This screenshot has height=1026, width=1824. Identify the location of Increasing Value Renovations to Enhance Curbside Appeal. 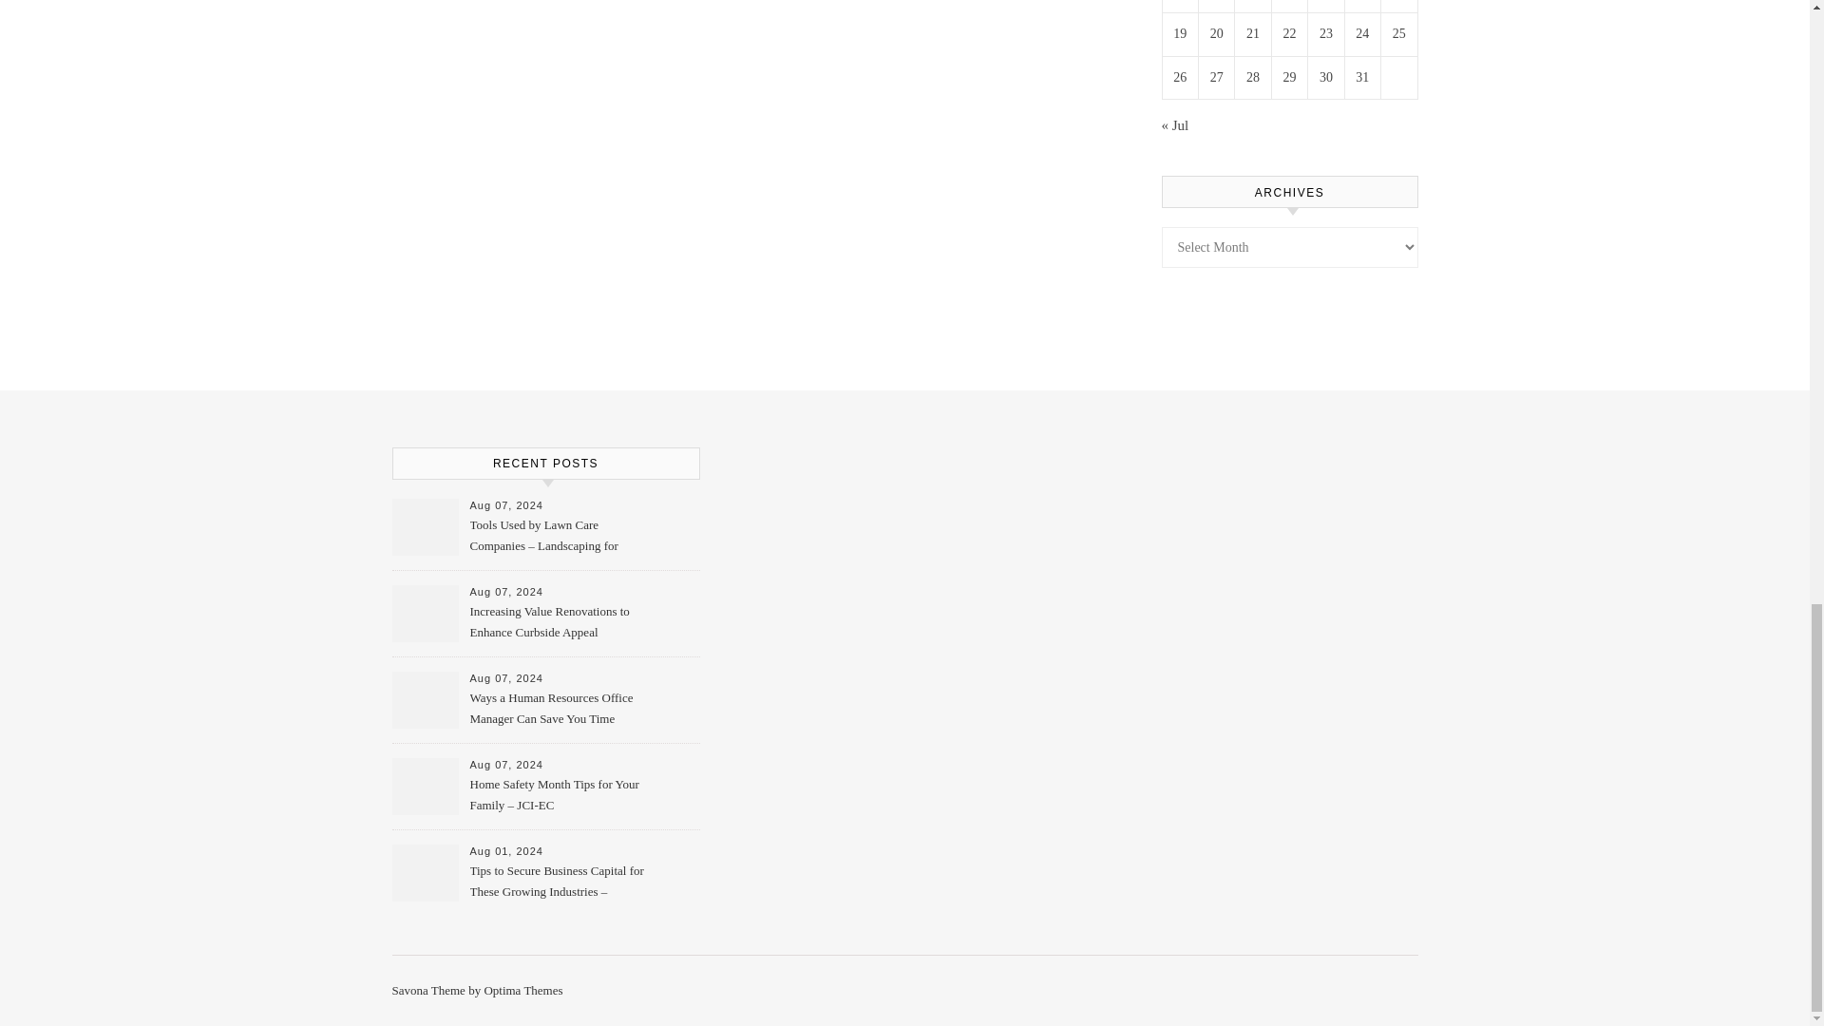
(557, 623).